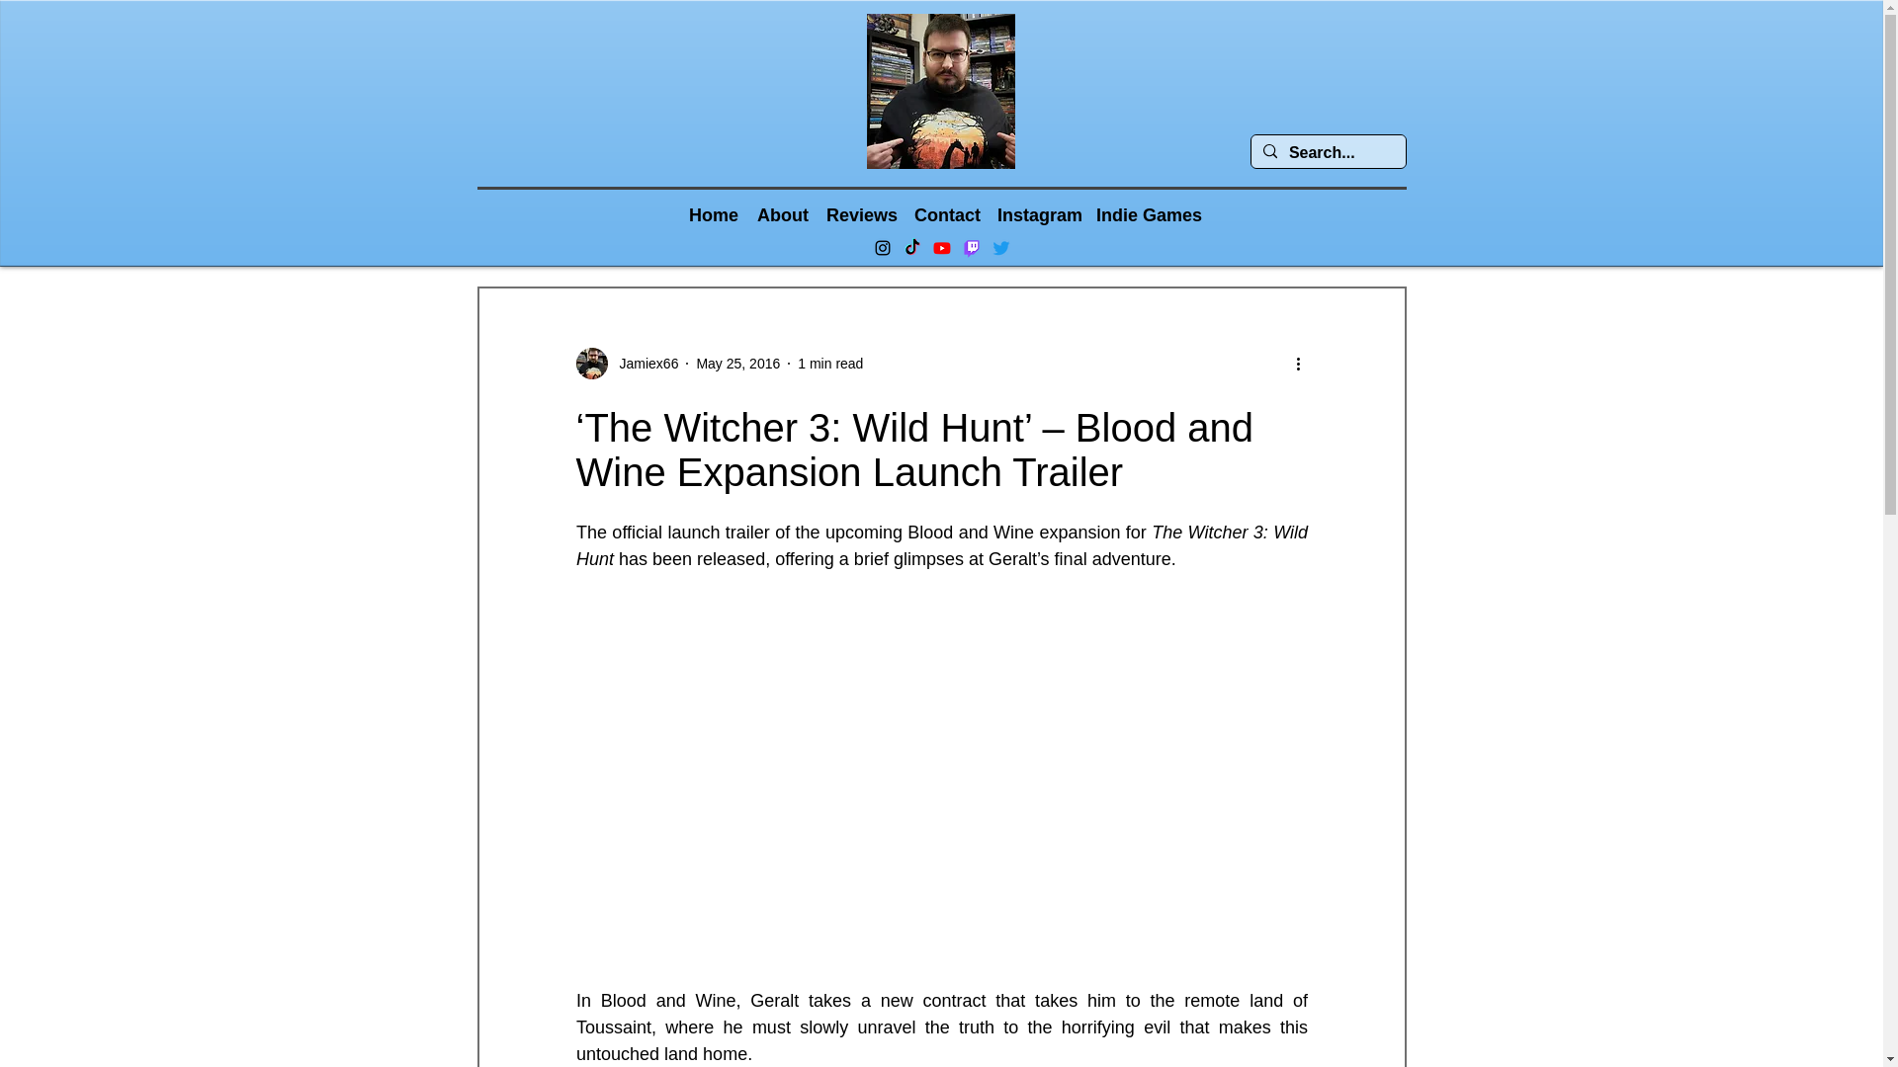 This screenshot has width=1898, height=1067. Describe the element at coordinates (1145, 213) in the screenshot. I see `Indie Games` at that location.